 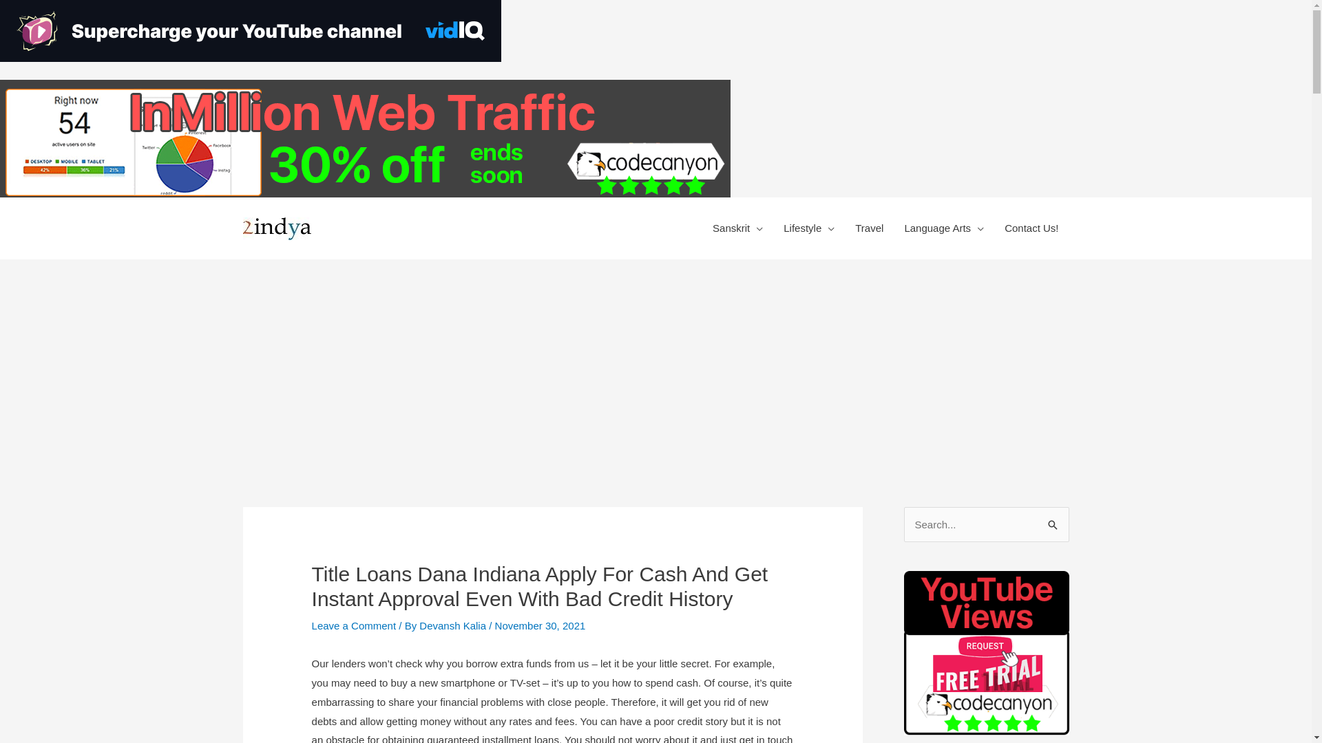 I want to click on Search, so click(x=1053, y=526).